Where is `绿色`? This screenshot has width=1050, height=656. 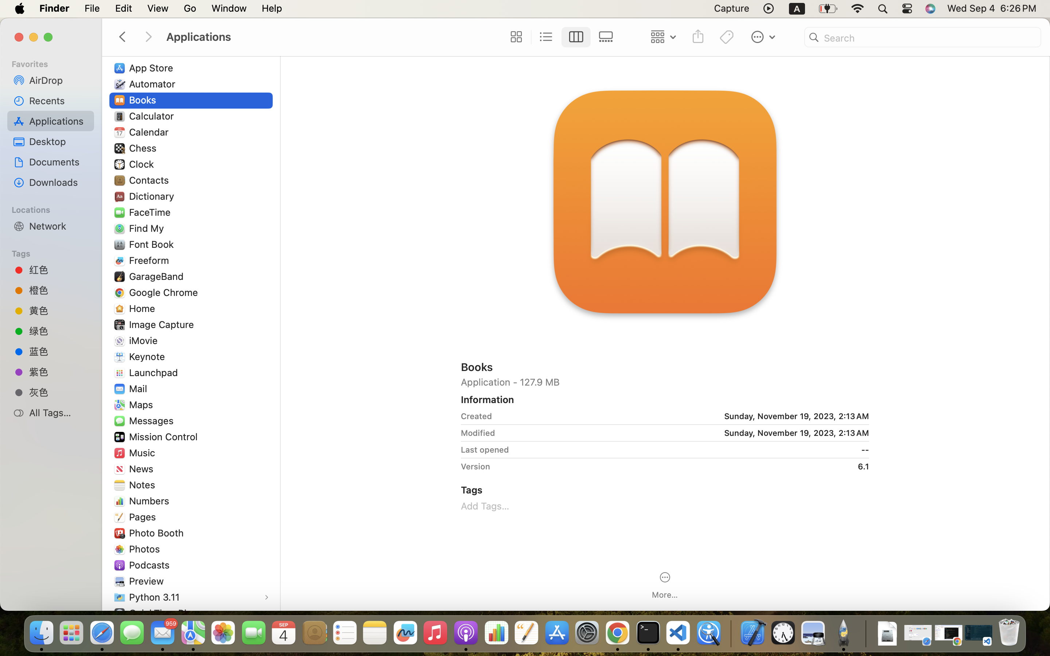 绿色 is located at coordinates (59, 331).